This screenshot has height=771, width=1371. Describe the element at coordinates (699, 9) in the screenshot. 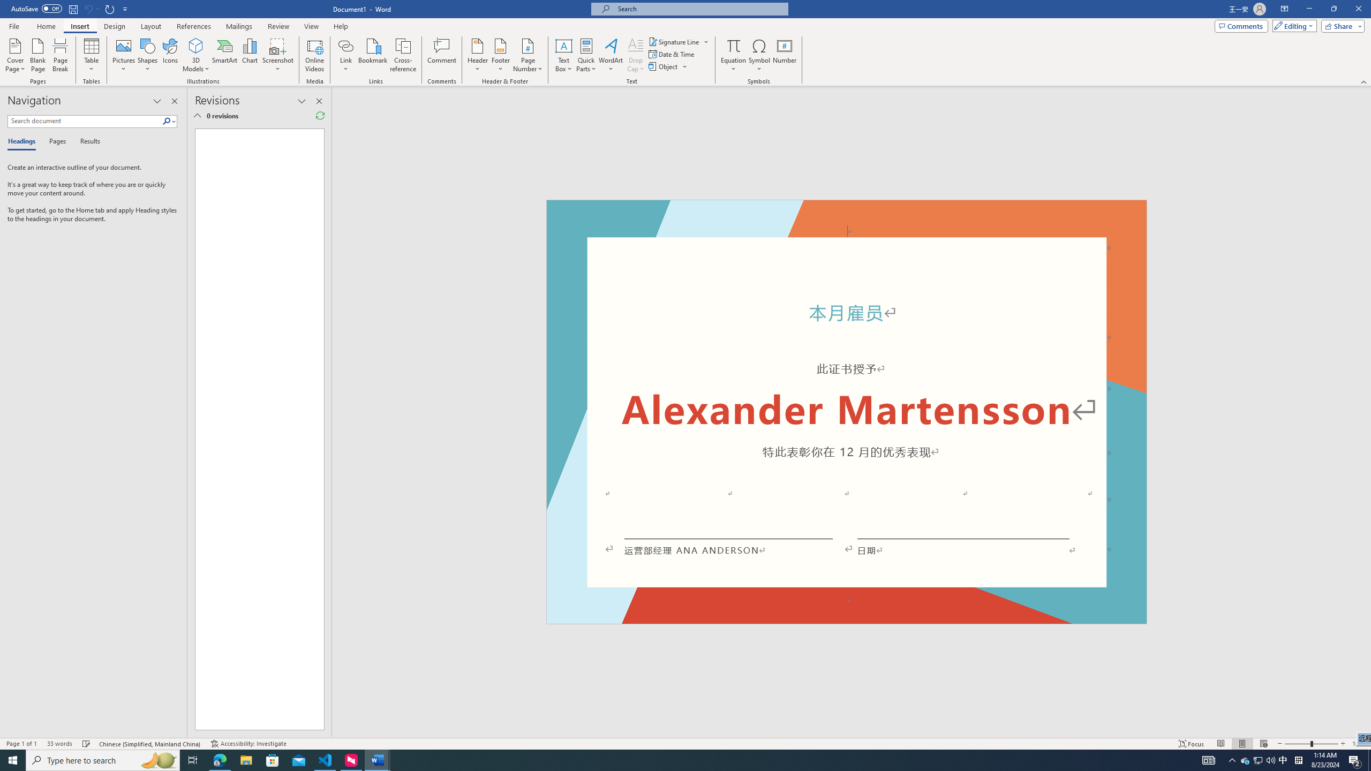

I see `Microsoft search` at that location.